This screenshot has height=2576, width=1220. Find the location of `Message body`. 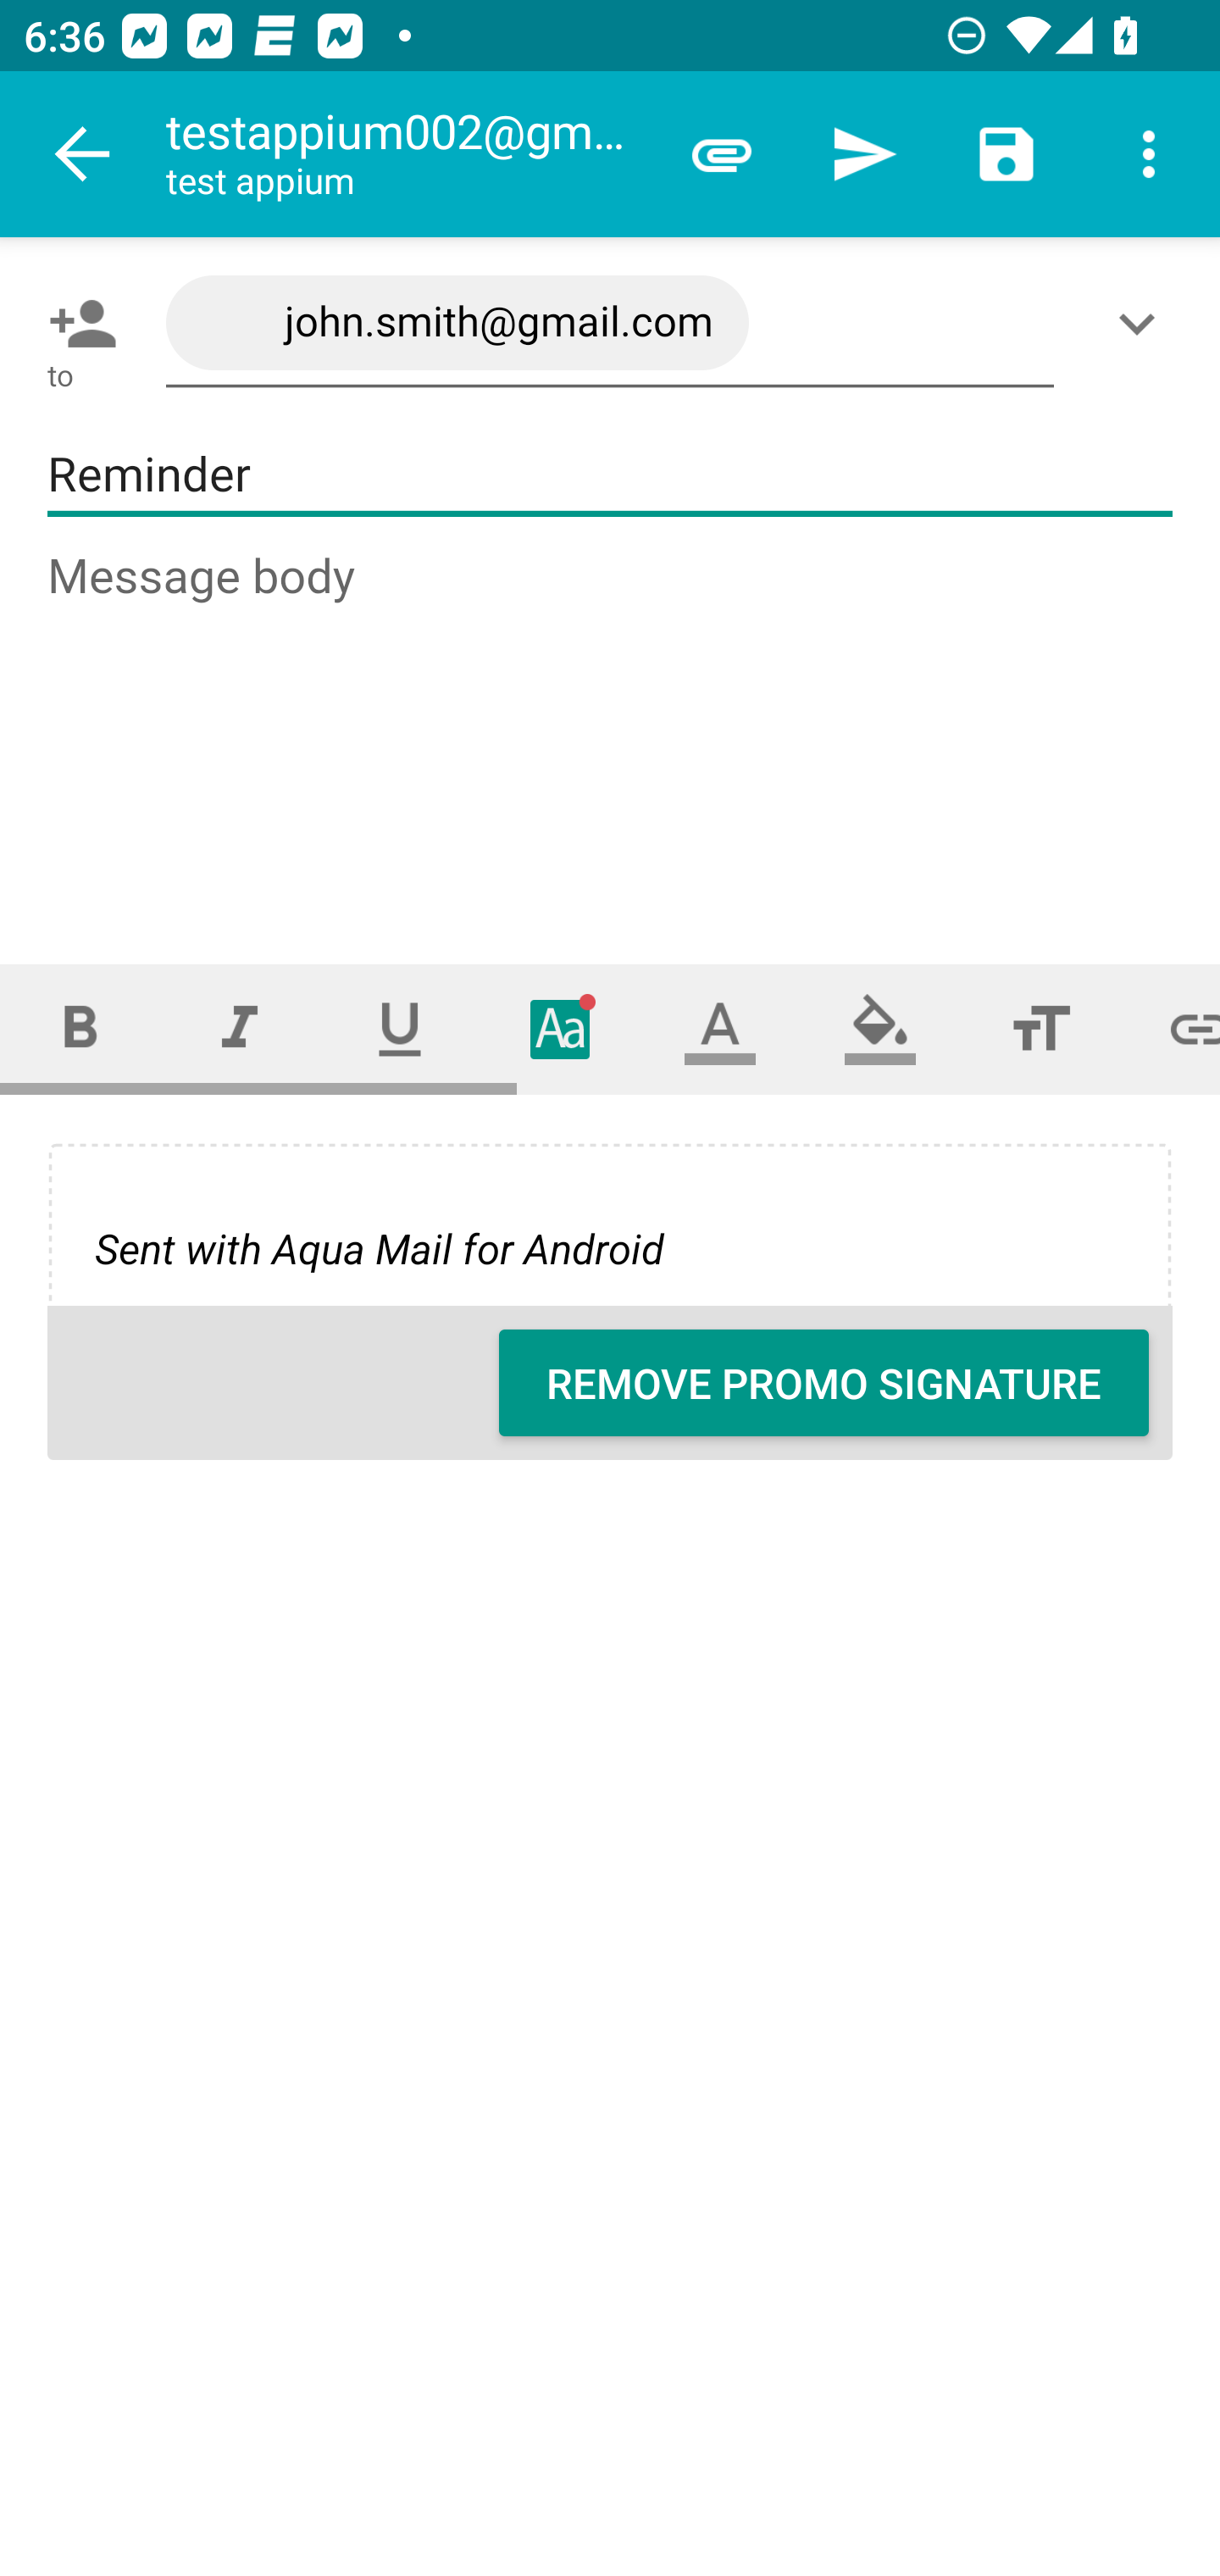

Message body is located at coordinates (612, 727).